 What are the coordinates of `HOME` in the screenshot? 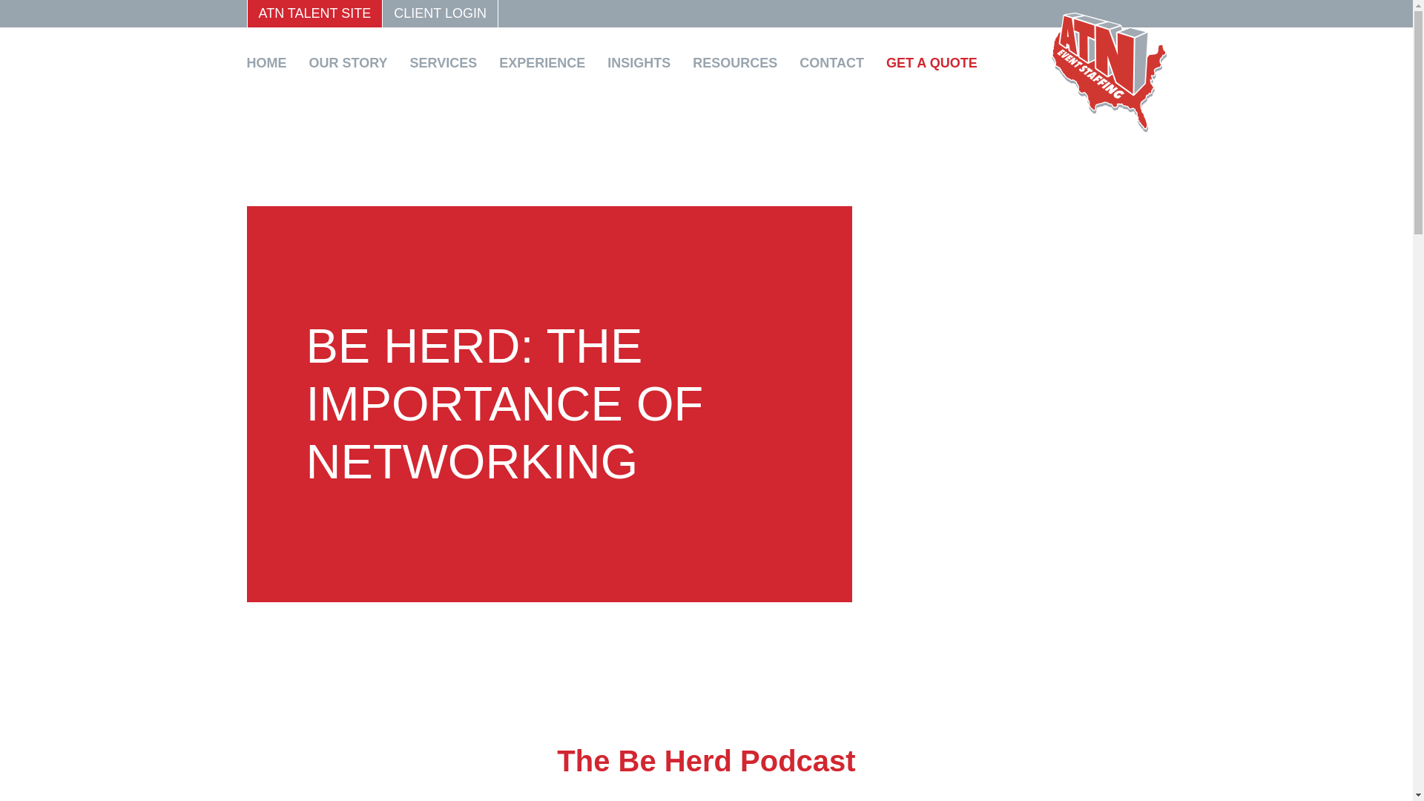 It's located at (271, 62).